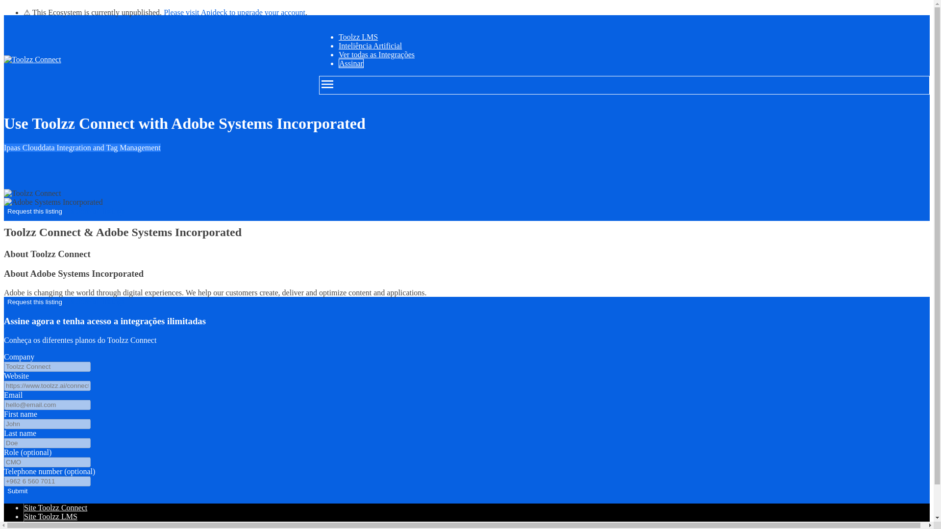 The image size is (941, 529). Describe the element at coordinates (34, 211) in the screenshot. I see `Request this listing` at that location.